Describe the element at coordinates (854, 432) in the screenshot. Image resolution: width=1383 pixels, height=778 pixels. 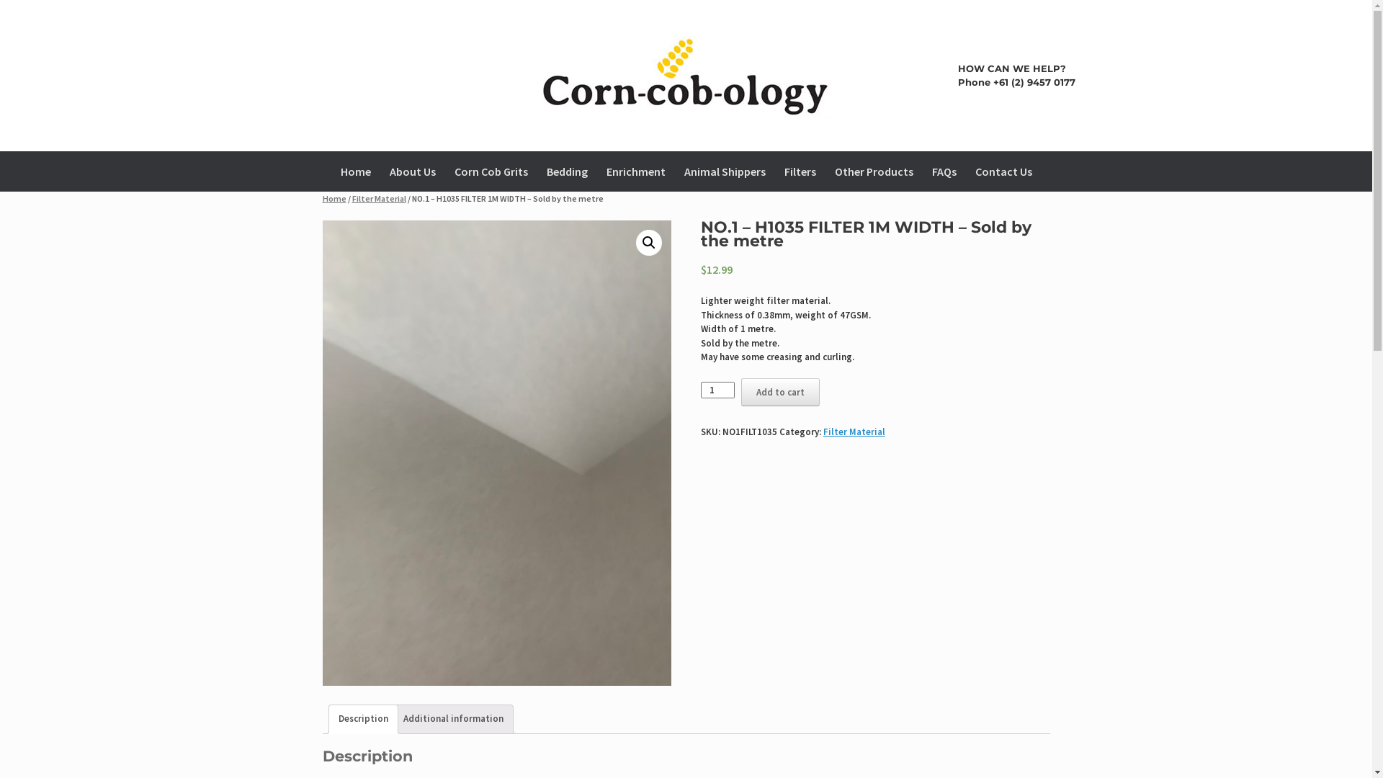
I see `Filter Material` at that location.